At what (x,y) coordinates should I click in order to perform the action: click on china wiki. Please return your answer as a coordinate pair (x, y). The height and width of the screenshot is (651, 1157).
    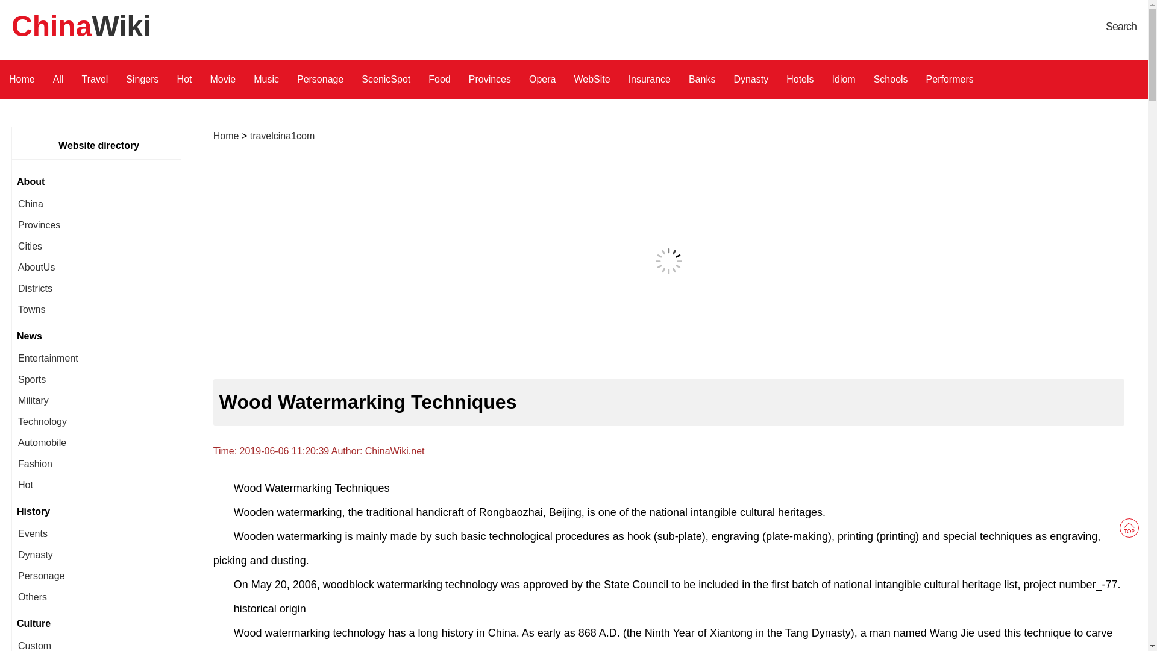
    Looking at the image, I should click on (395, 451).